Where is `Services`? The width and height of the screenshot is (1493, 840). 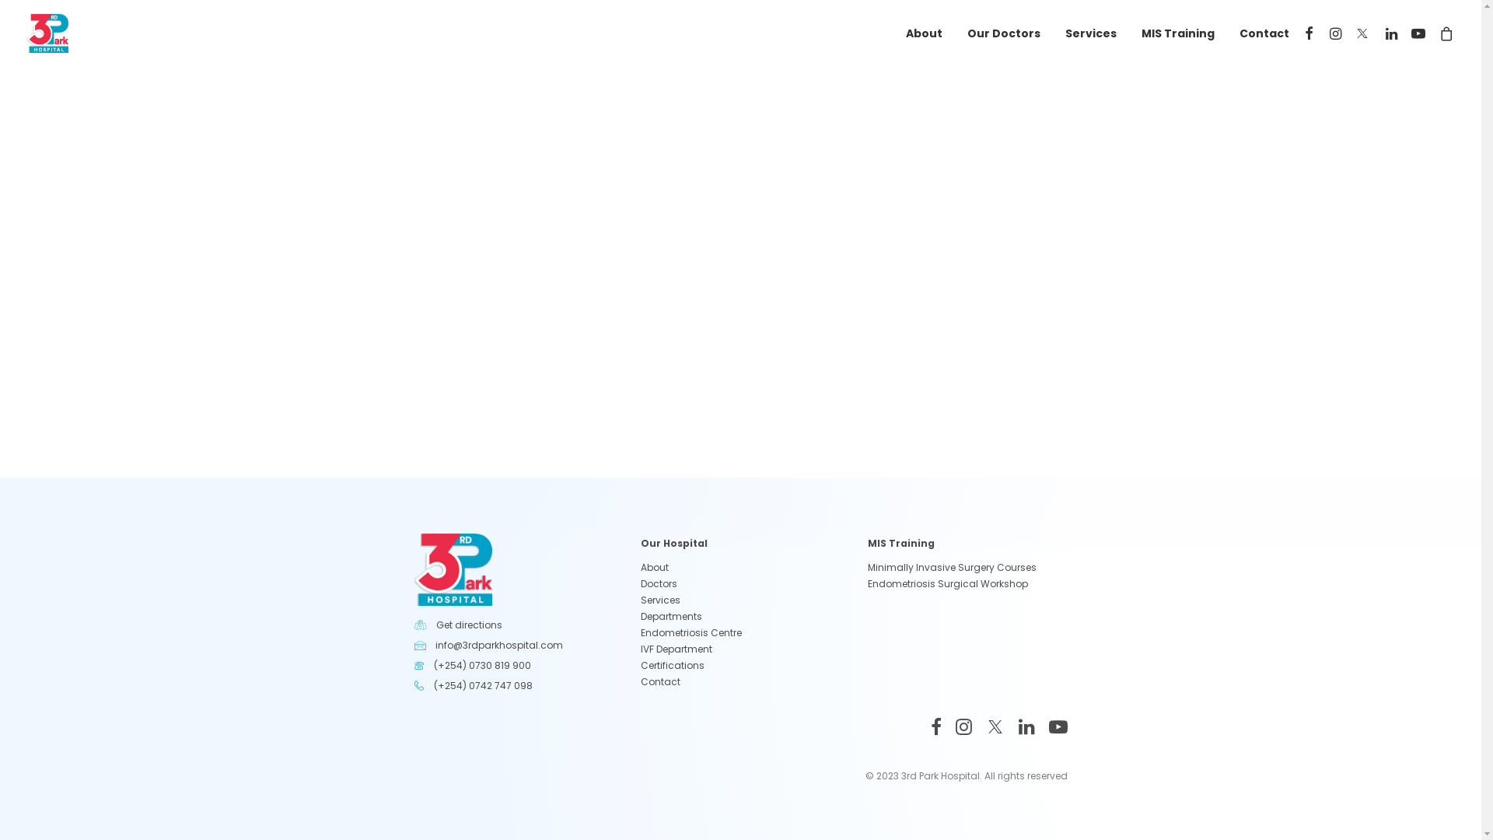 Services is located at coordinates (1091, 33).